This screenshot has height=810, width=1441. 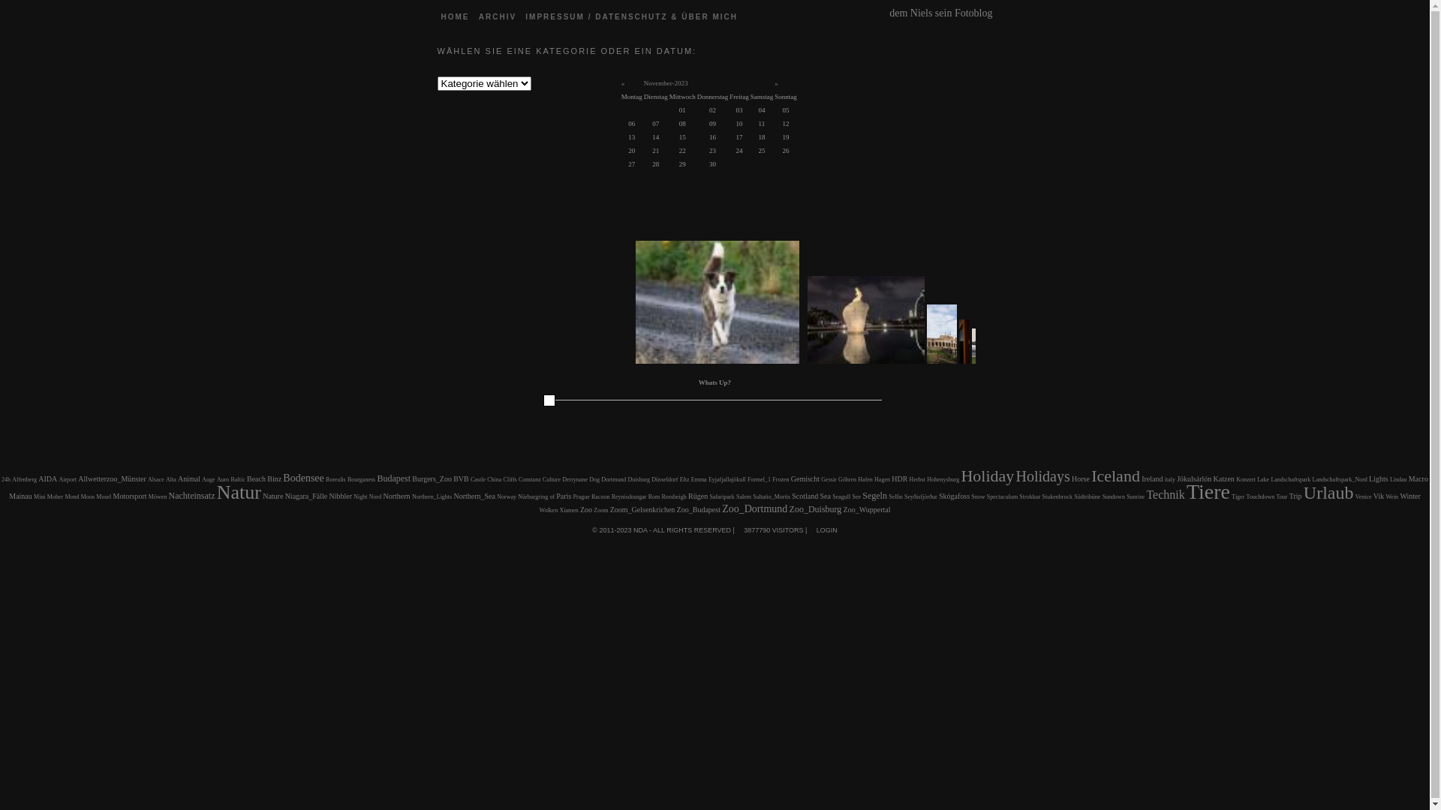 What do you see at coordinates (1295, 496) in the screenshot?
I see `Trip` at bounding box center [1295, 496].